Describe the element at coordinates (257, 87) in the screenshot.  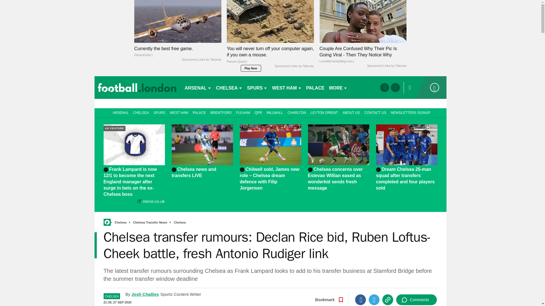
I see `SPURS` at that location.